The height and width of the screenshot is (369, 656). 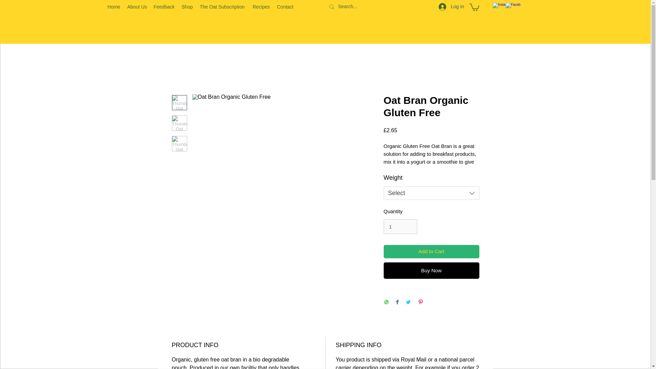 What do you see at coordinates (431, 271) in the screenshot?
I see `Buy Now` at bounding box center [431, 271].